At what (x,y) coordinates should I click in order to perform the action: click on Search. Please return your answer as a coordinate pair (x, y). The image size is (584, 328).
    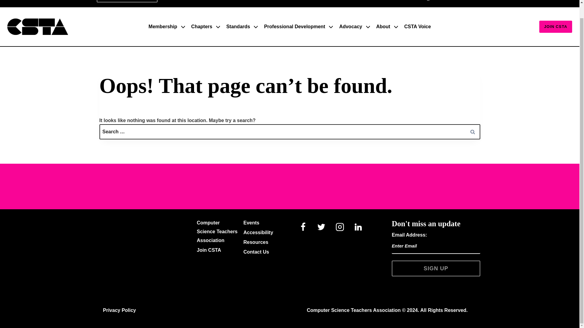
    Looking at the image, I should click on (472, 131).